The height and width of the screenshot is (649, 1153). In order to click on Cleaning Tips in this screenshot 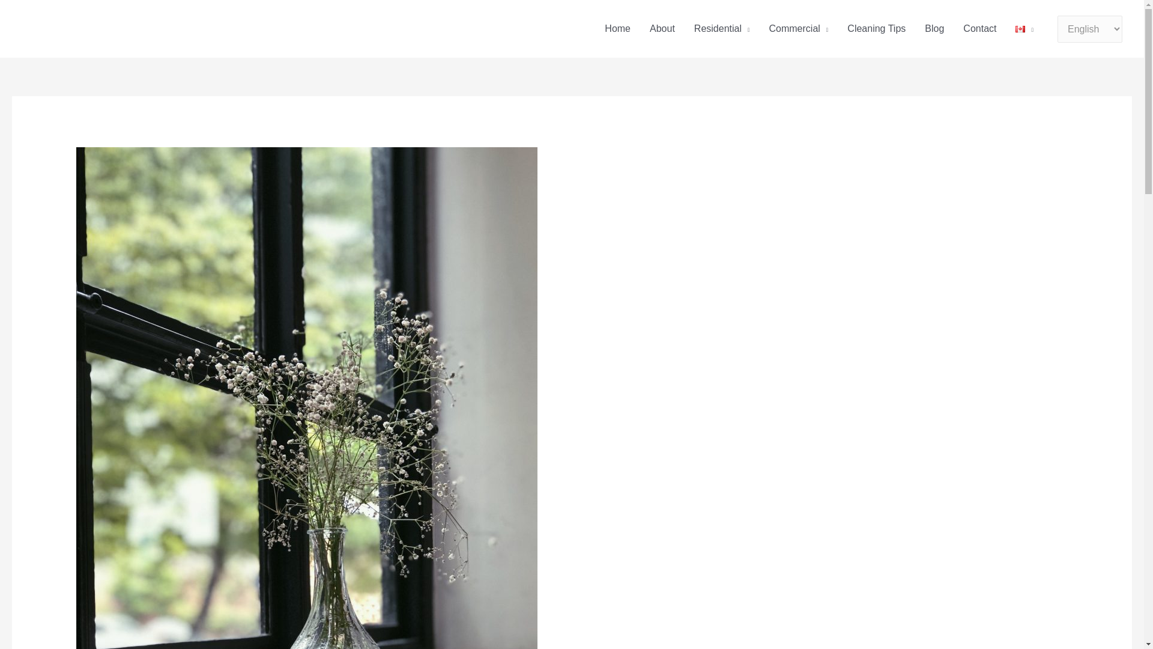, I will do `click(877, 29)`.